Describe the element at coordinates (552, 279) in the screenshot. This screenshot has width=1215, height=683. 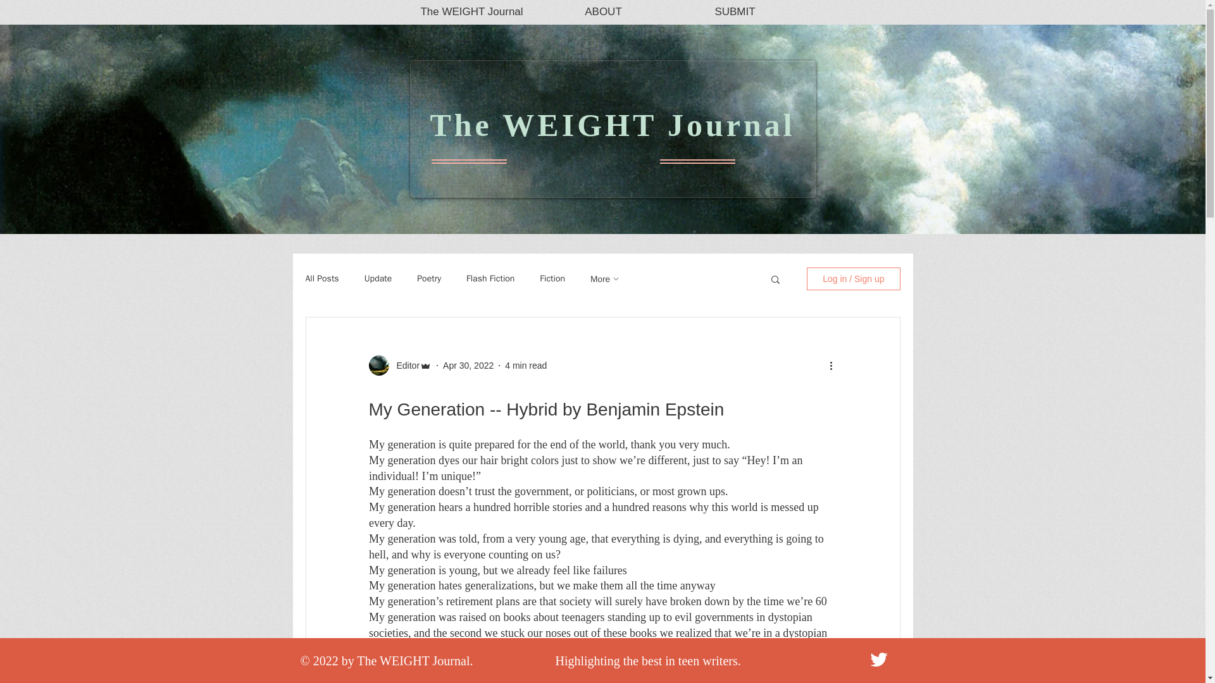
I see `Fiction` at that location.